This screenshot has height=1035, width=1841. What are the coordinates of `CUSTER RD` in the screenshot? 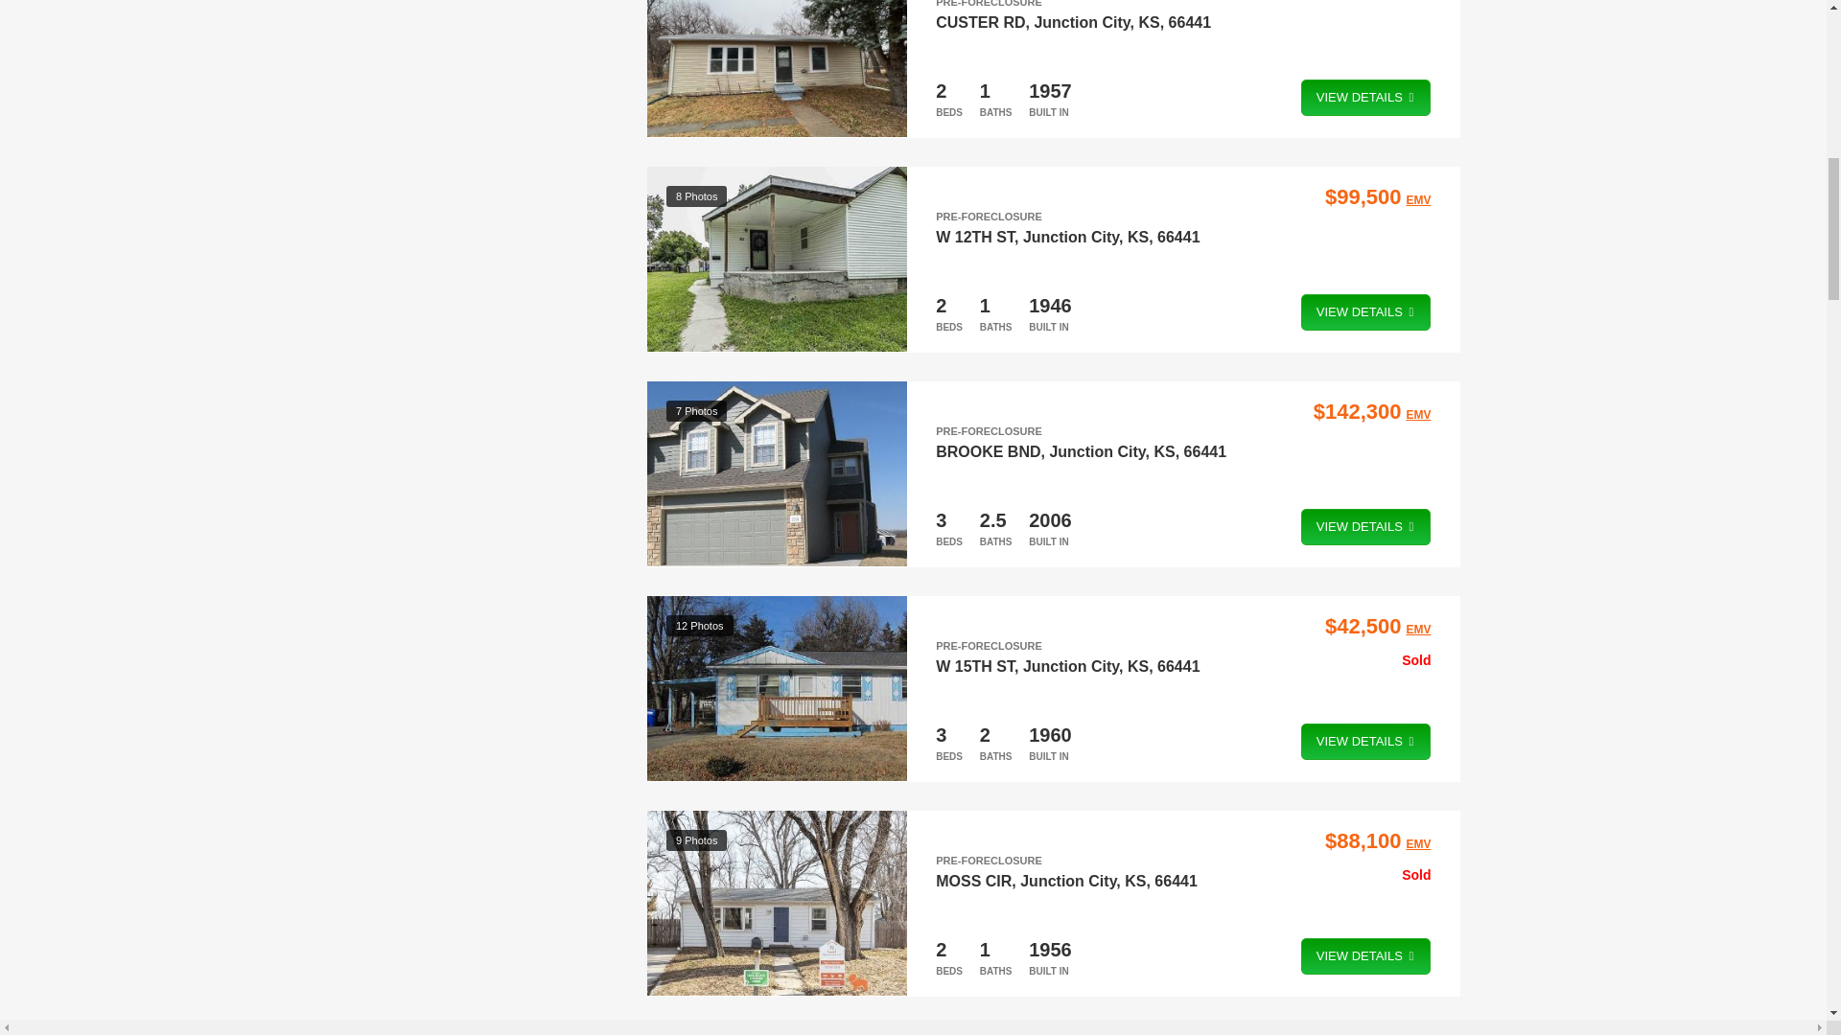 It's located at (980, 21).